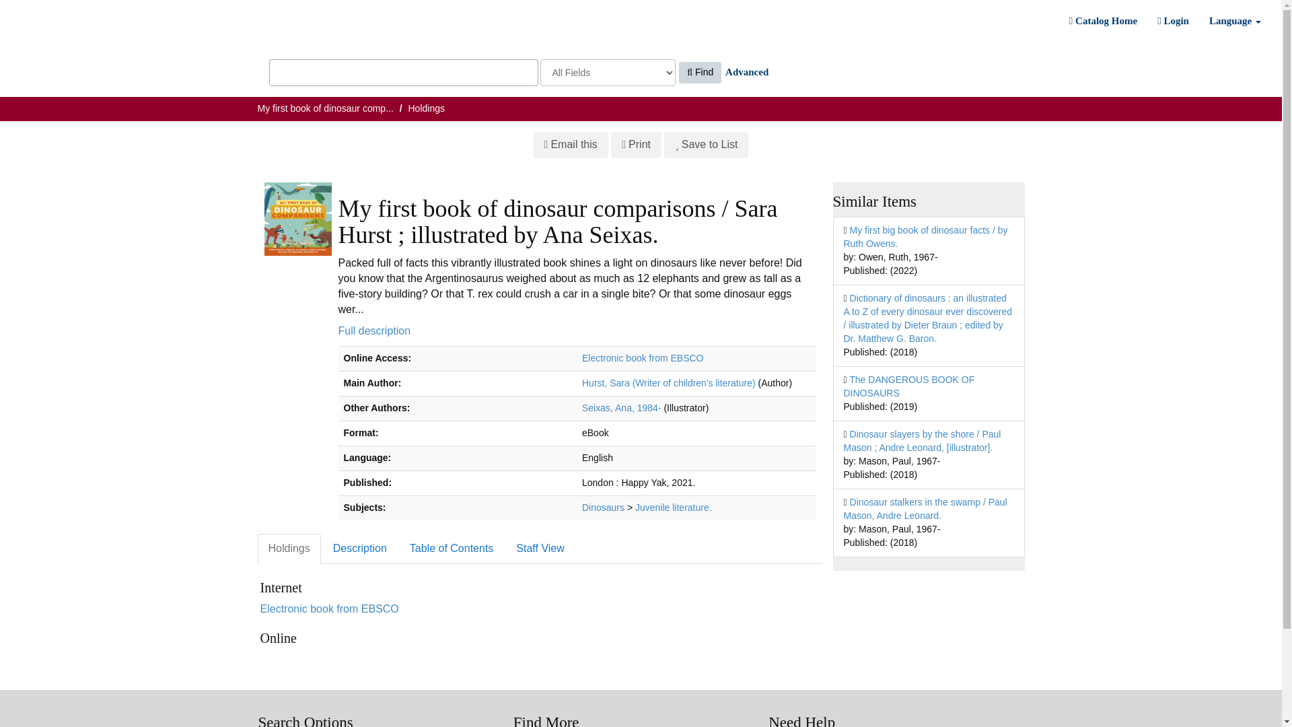  I want to click on Dinosaurs Juvenile literature., so click(673, 508).